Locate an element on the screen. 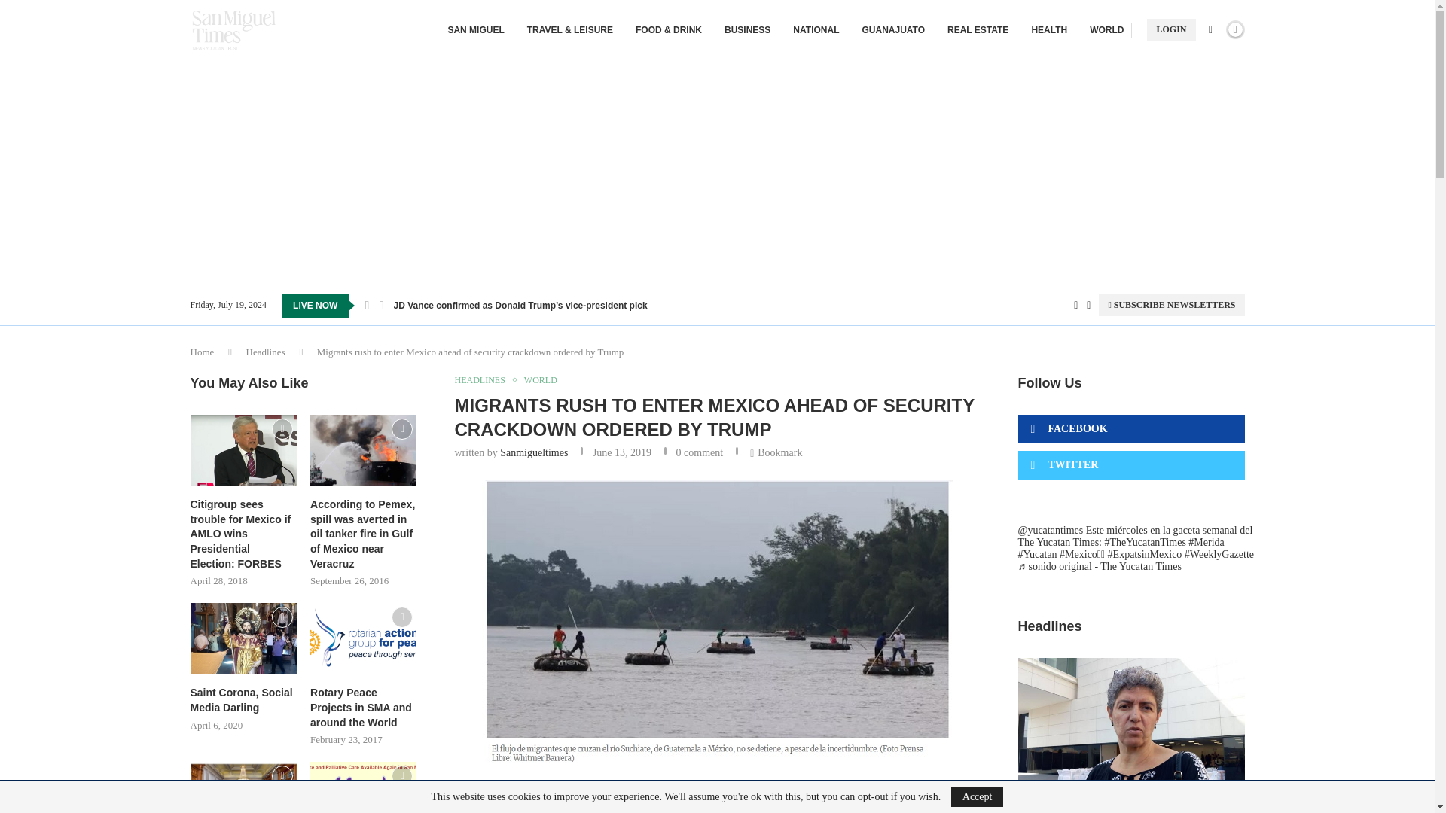  BUSINESS is located at coordinates (747, 30).